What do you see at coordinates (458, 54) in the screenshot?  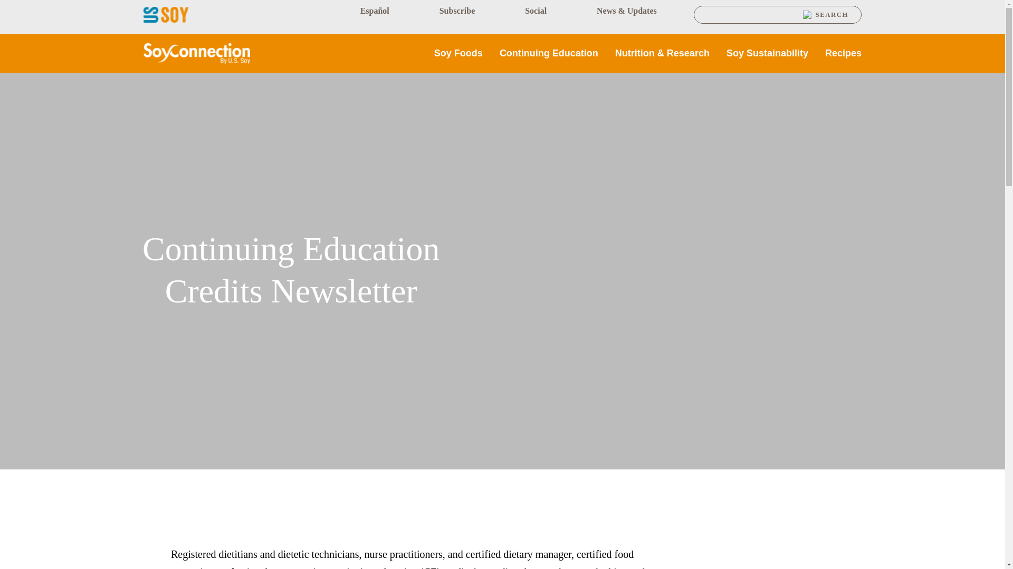 I see `Soy Foods` at bounding box center [458, 54].